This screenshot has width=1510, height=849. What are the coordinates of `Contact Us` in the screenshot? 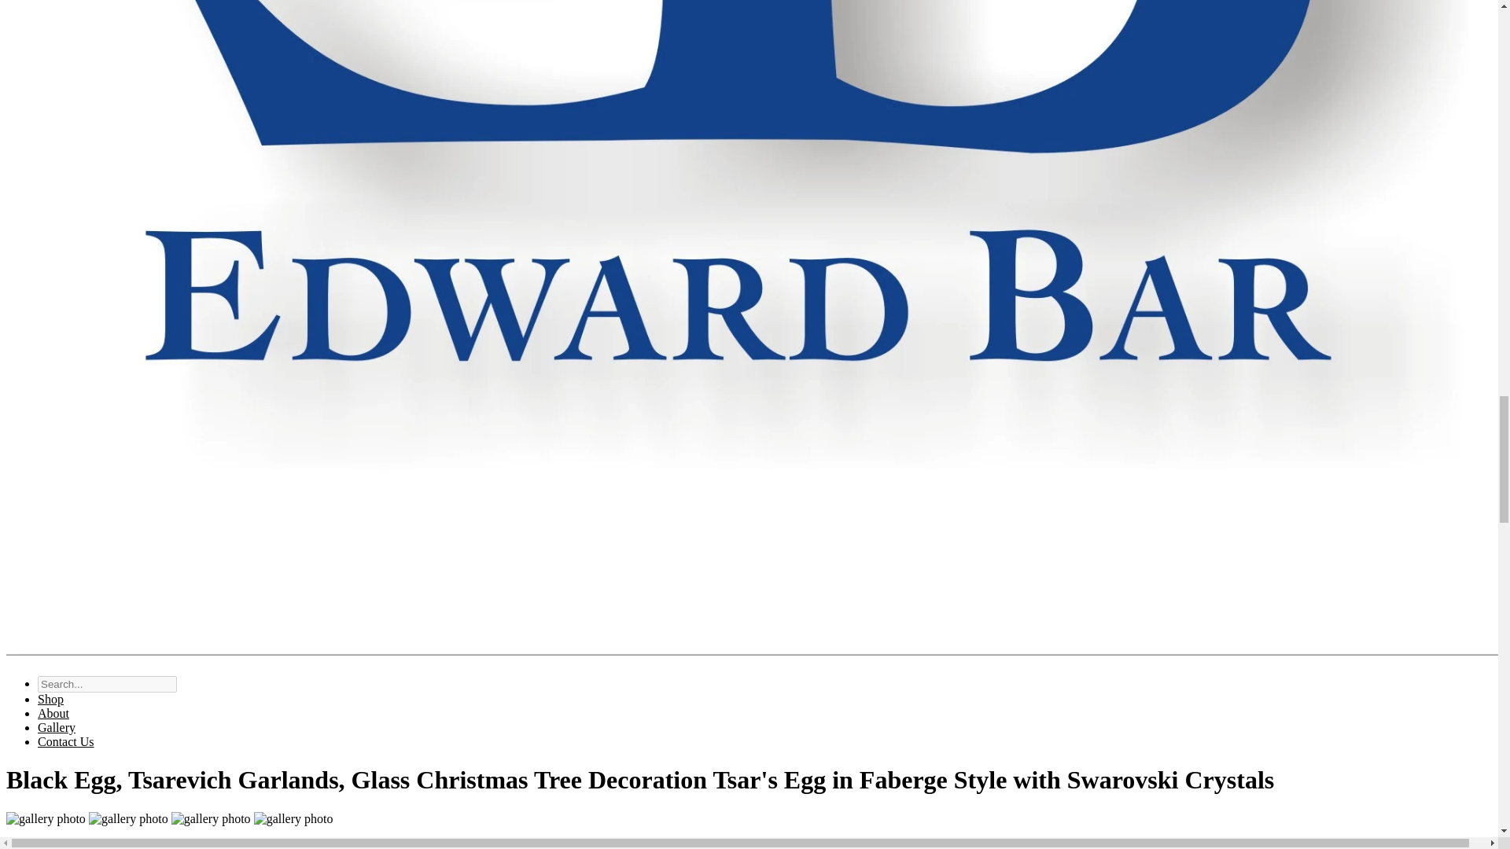 It's located at (66, 741).